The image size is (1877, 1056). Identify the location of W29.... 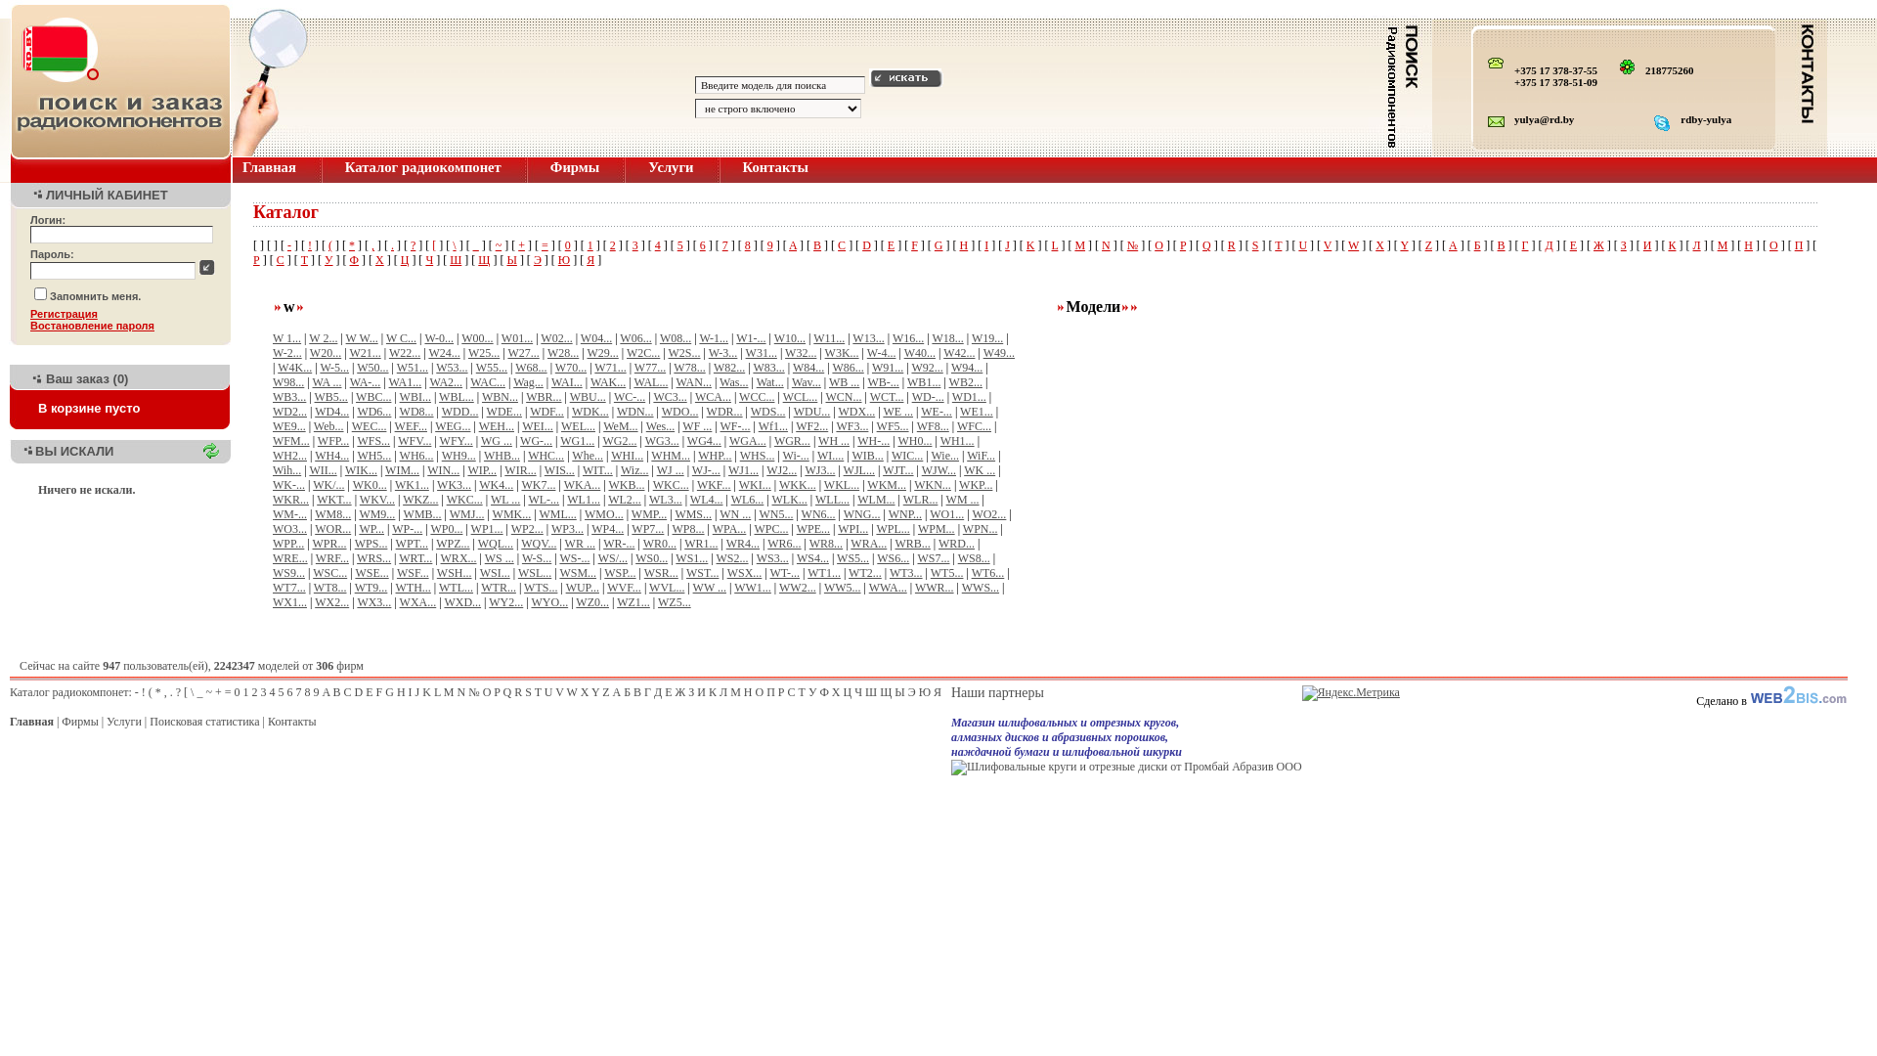
(602, 353).